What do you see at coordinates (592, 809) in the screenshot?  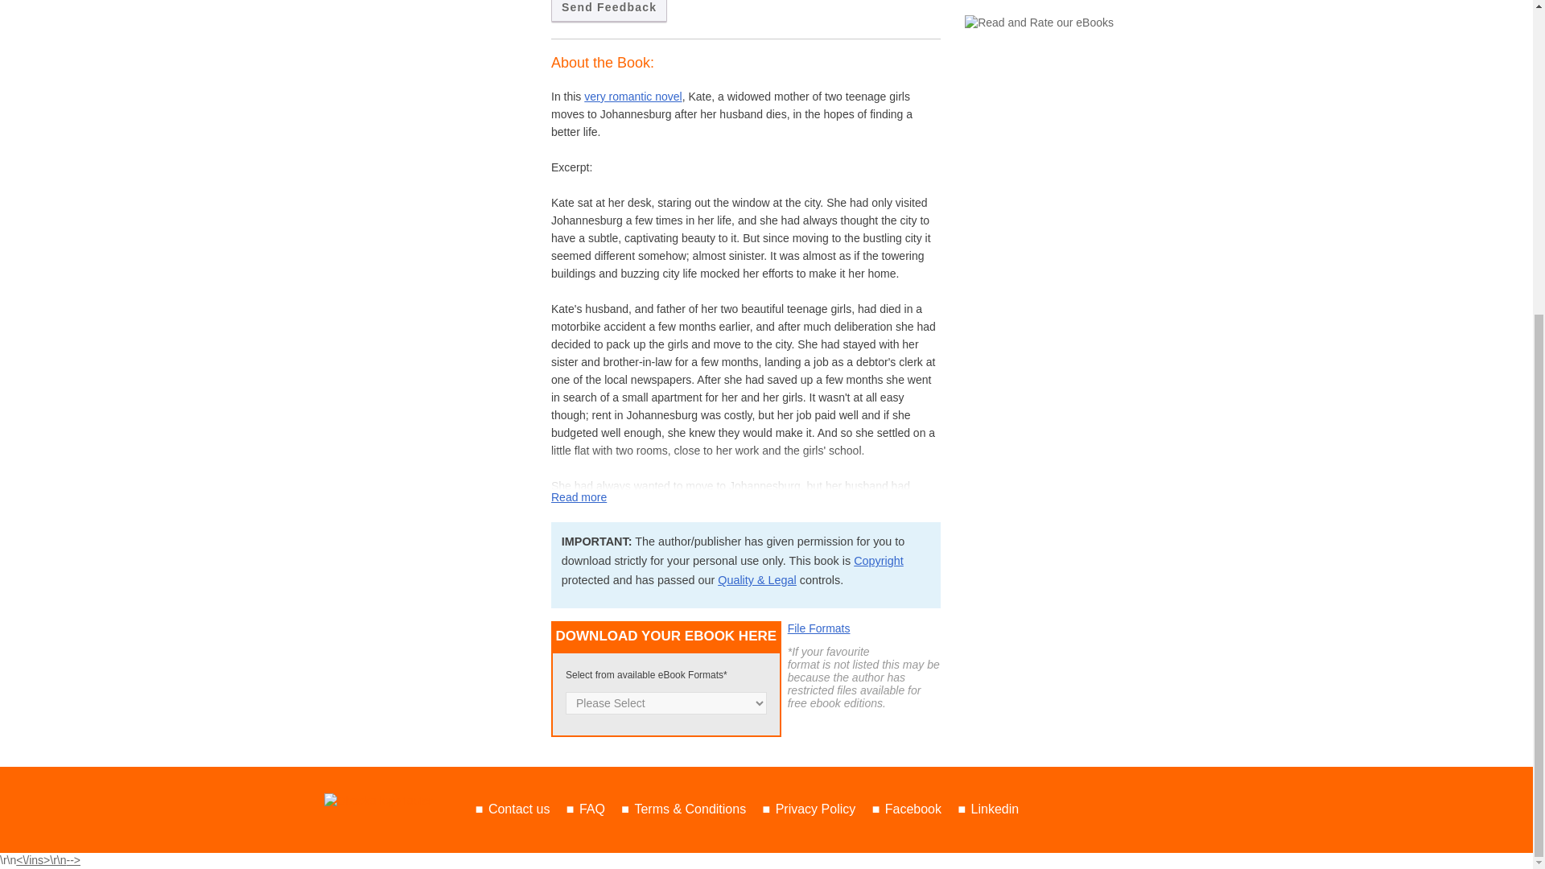 I see `FAQ` at bounding box center [592, 809].